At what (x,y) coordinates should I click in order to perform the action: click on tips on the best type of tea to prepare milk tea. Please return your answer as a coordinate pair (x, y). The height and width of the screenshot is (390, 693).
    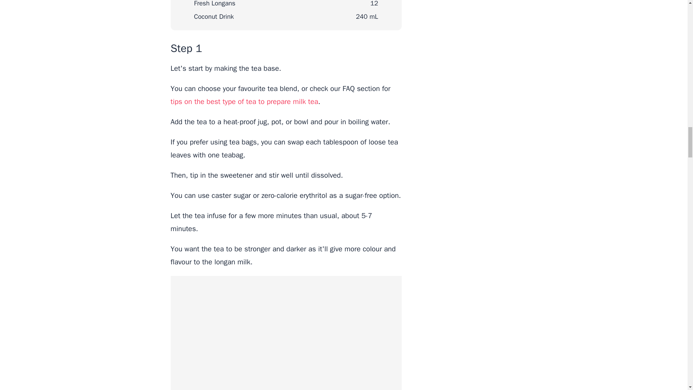
    Looking at the image, I should click on (244, 101).